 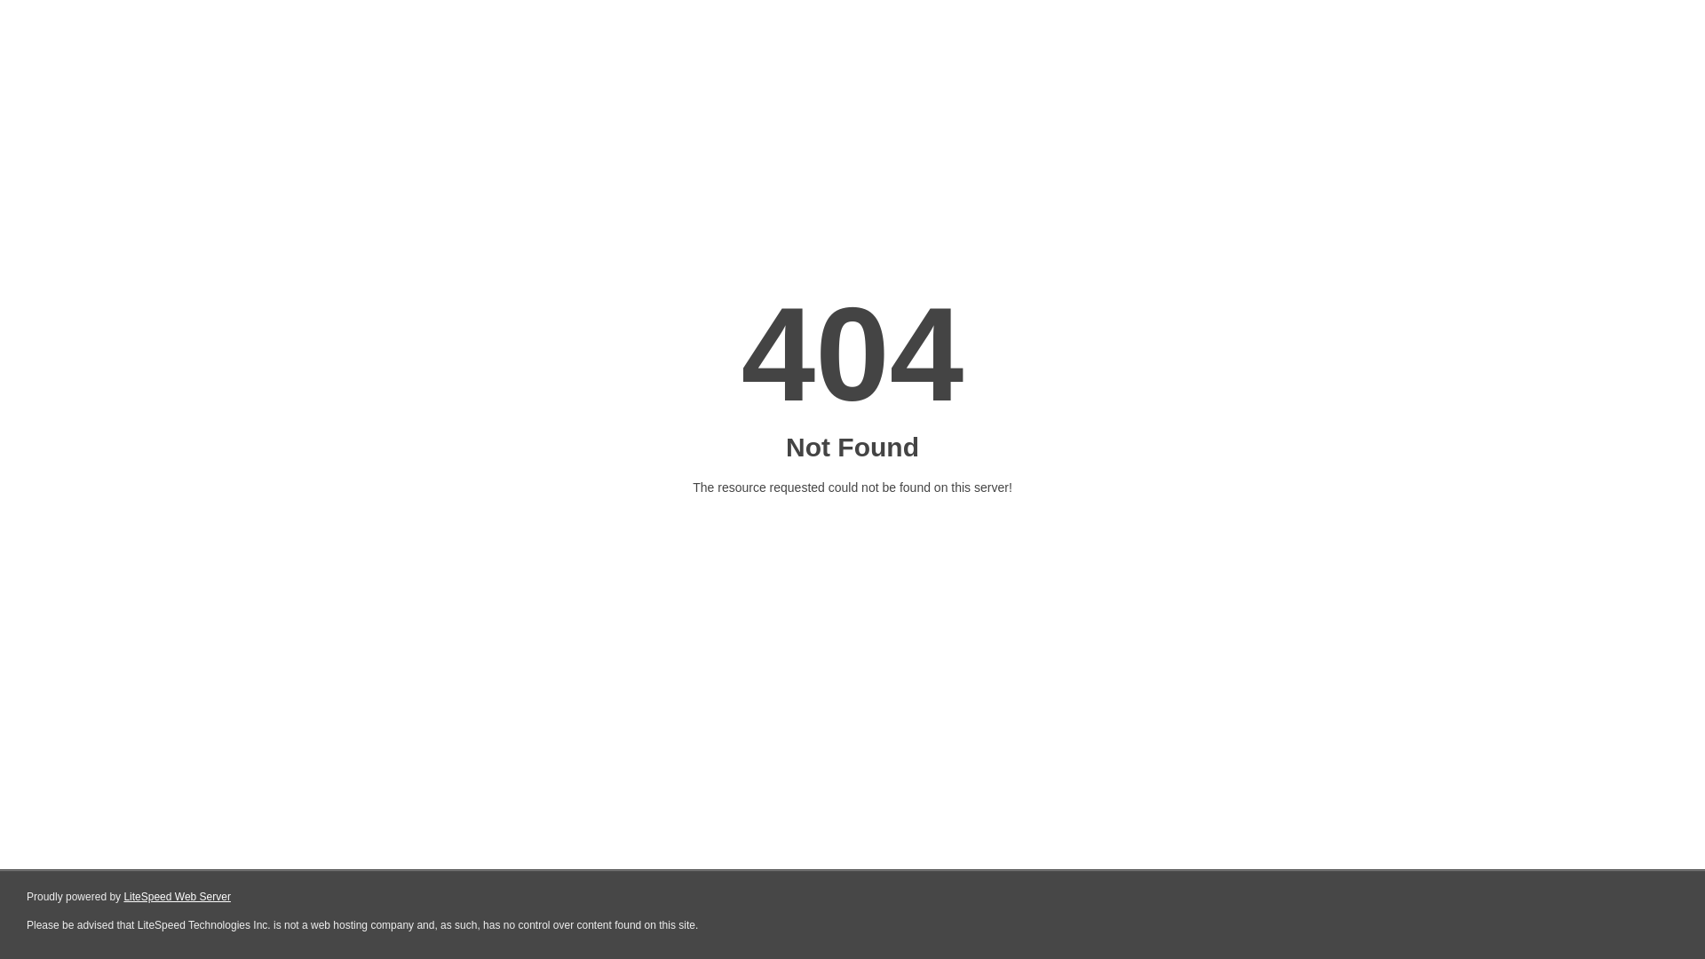 I want to click on LiteSpeed Web Server, so click(x=178, y=897).